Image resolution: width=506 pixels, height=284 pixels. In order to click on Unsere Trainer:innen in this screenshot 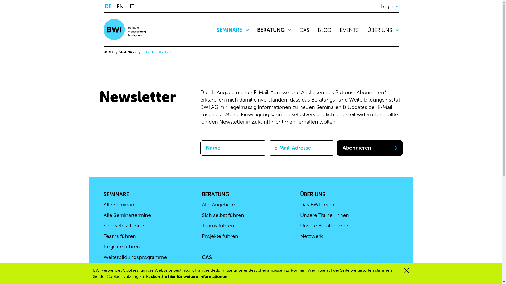, I will do `click(325, 215)`.